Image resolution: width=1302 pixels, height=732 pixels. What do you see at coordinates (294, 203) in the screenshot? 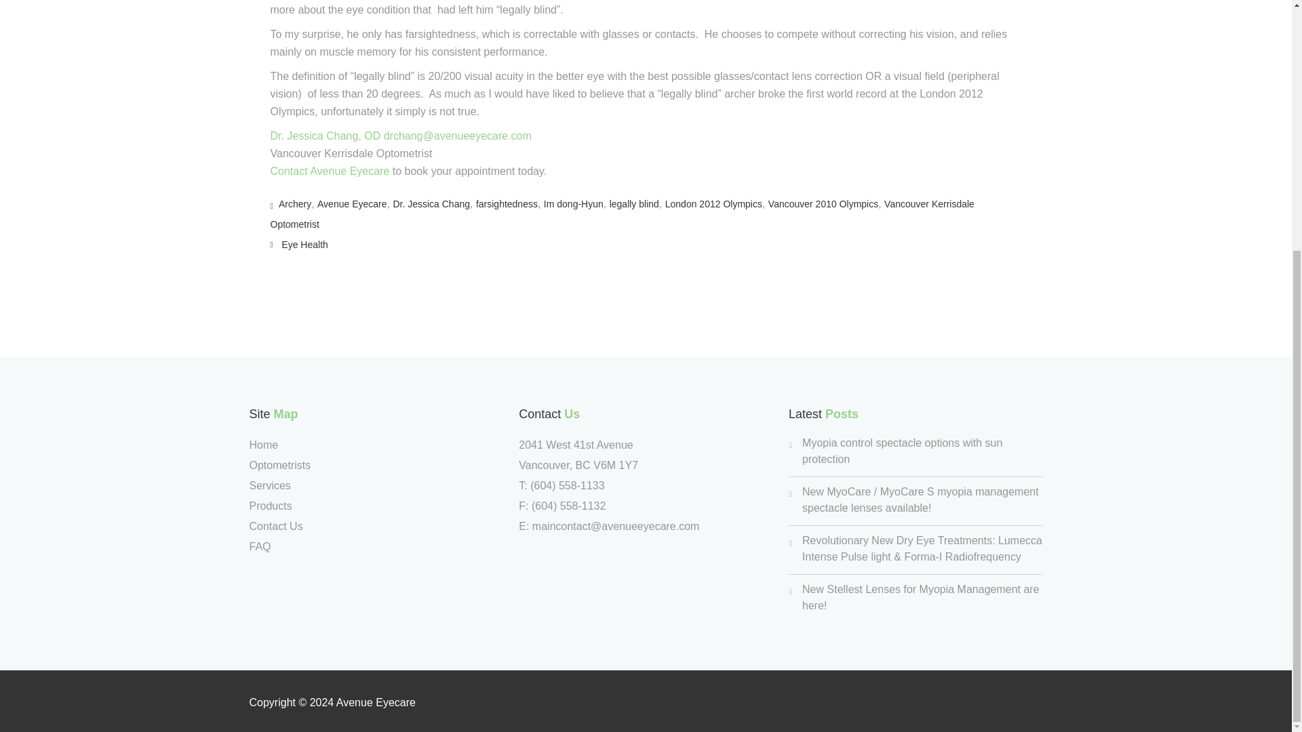
I see `Archery` at bounding box center [294, 203].